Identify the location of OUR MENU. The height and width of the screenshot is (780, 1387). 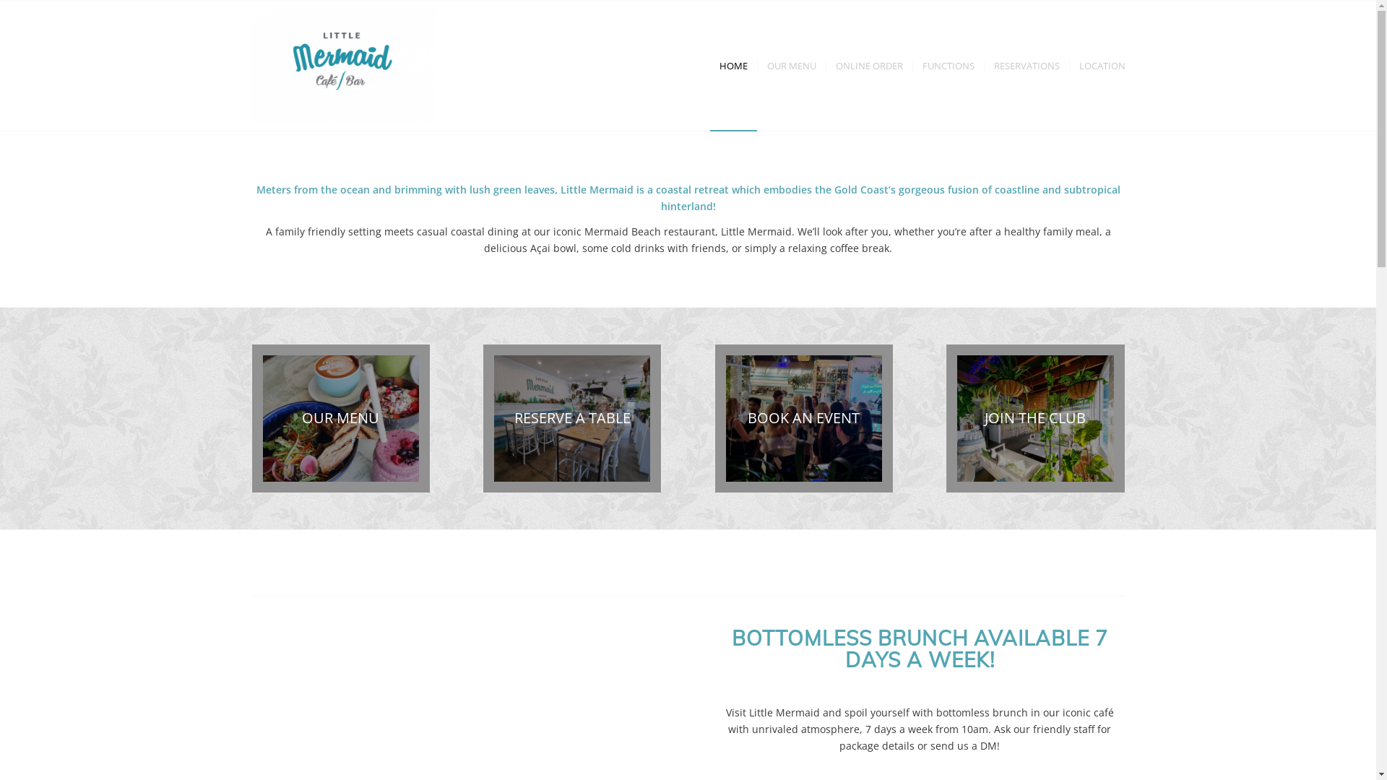
(792, 66).